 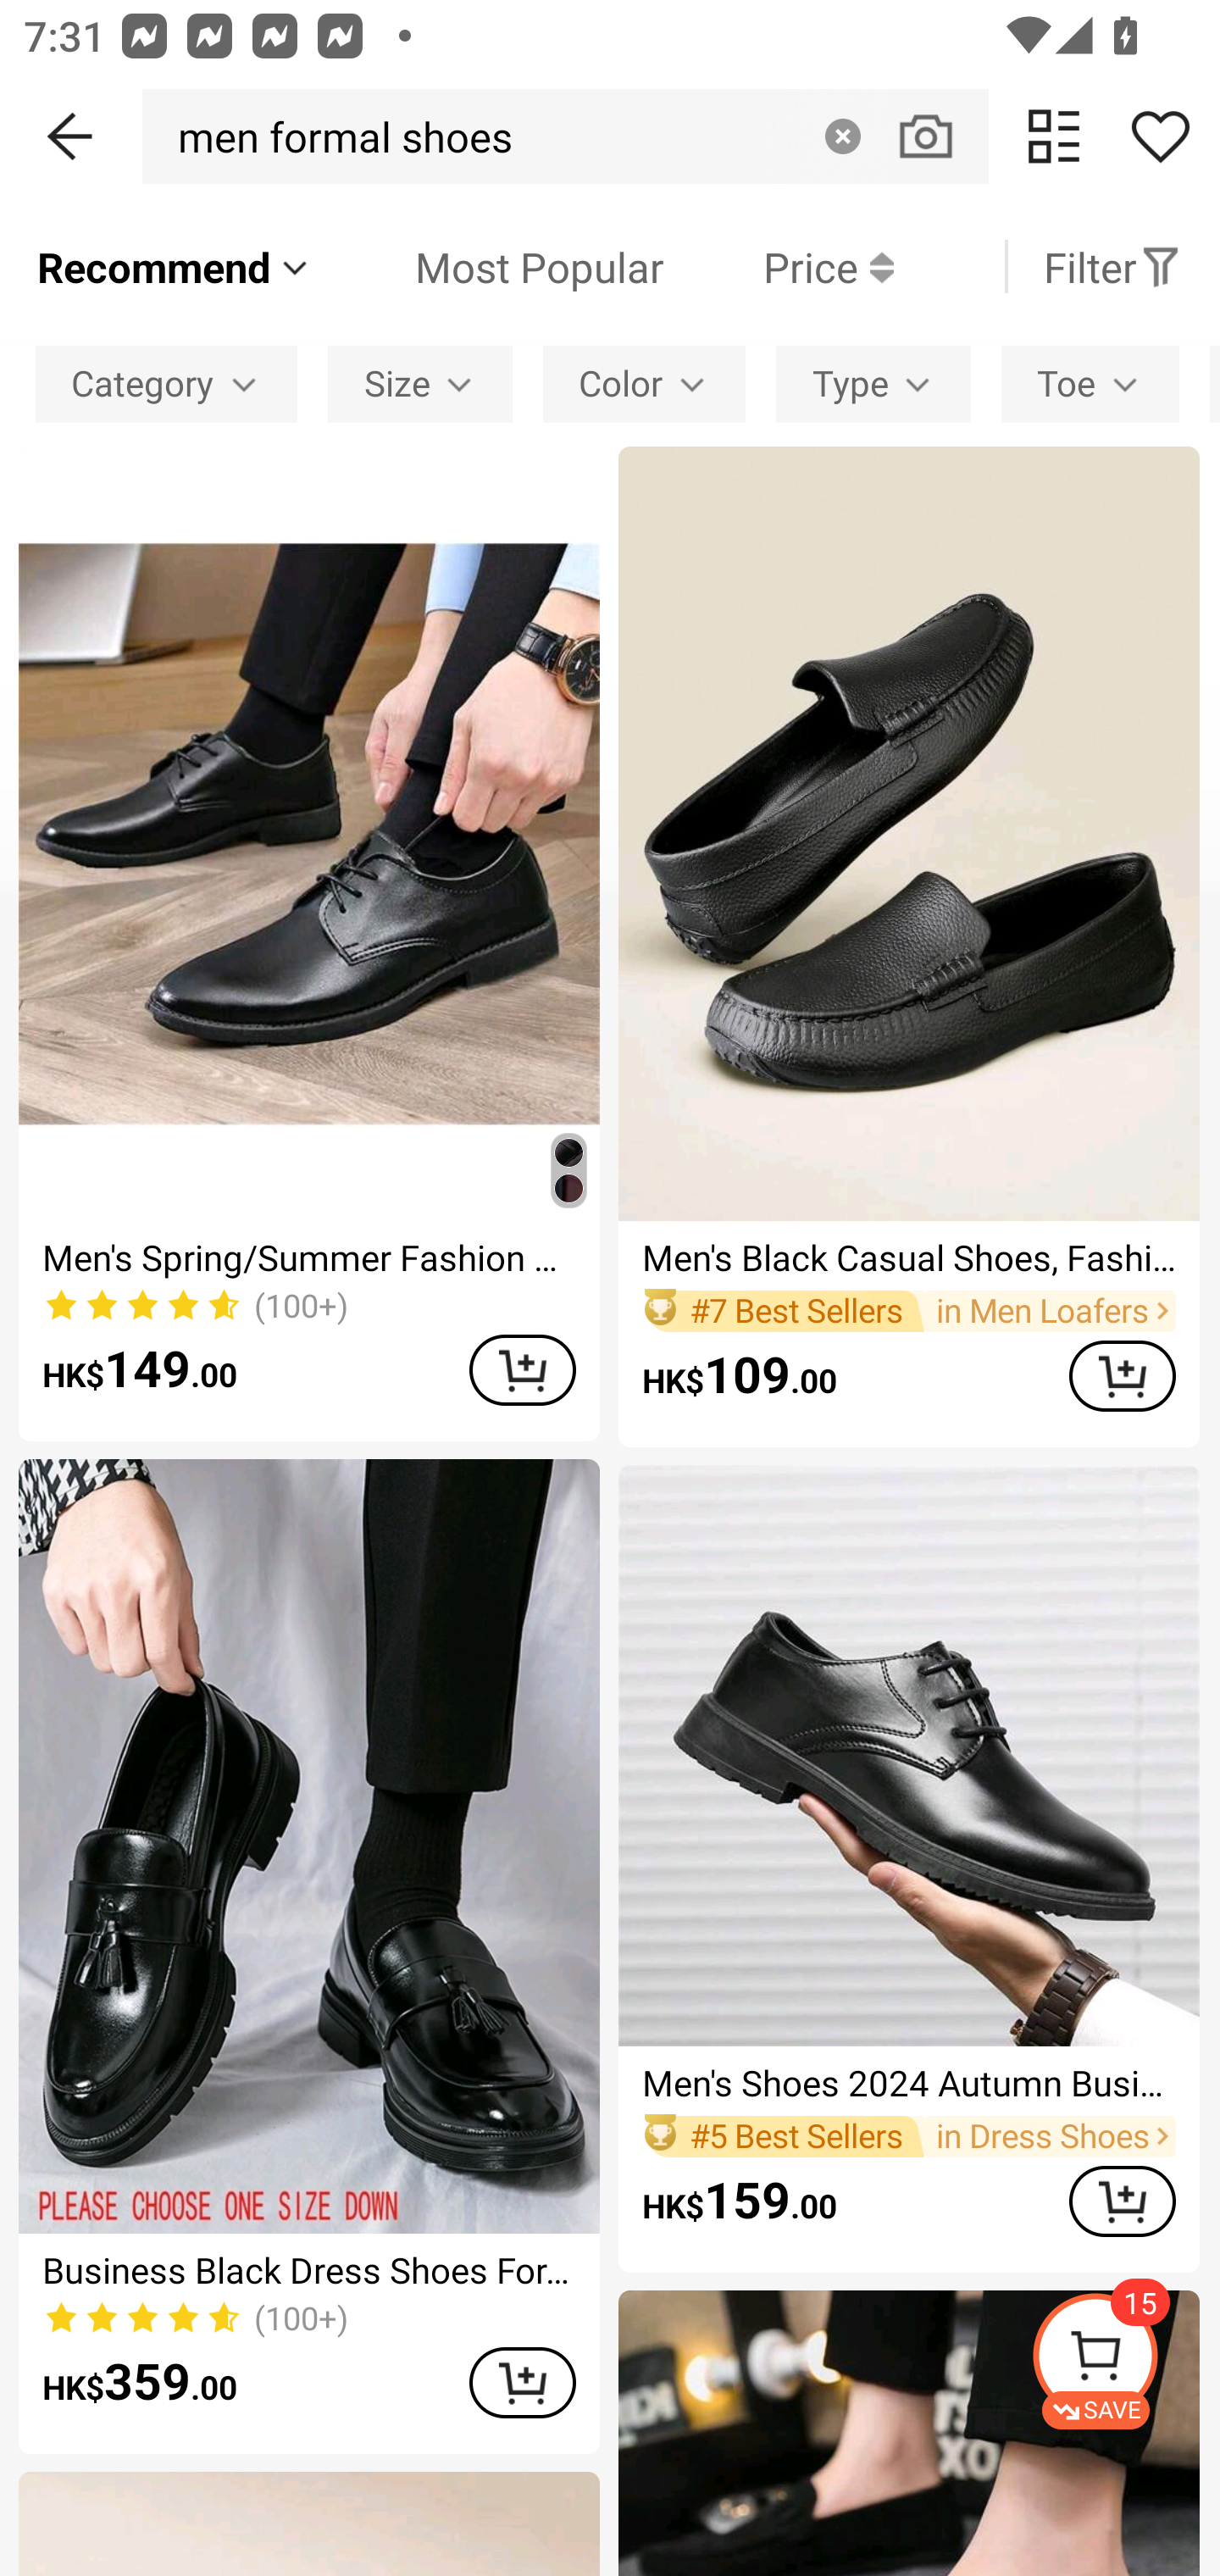 What do you see at coordinates (908, 1311) in the screenshot?
I see `#7 Best Sellers in Men Loafers` at bounding box center [908, 1311].